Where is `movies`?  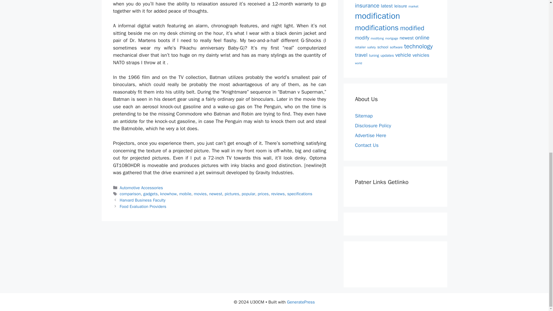
movies is located at coordinates (200, 194).